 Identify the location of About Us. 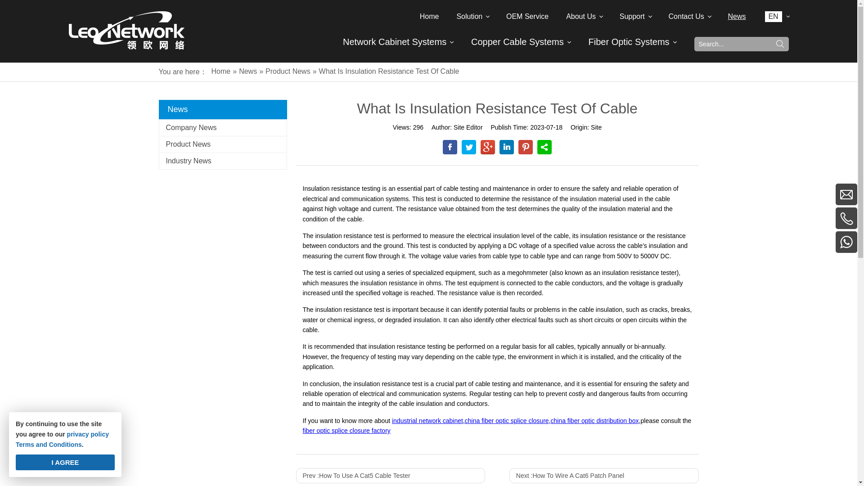
(584, 16).